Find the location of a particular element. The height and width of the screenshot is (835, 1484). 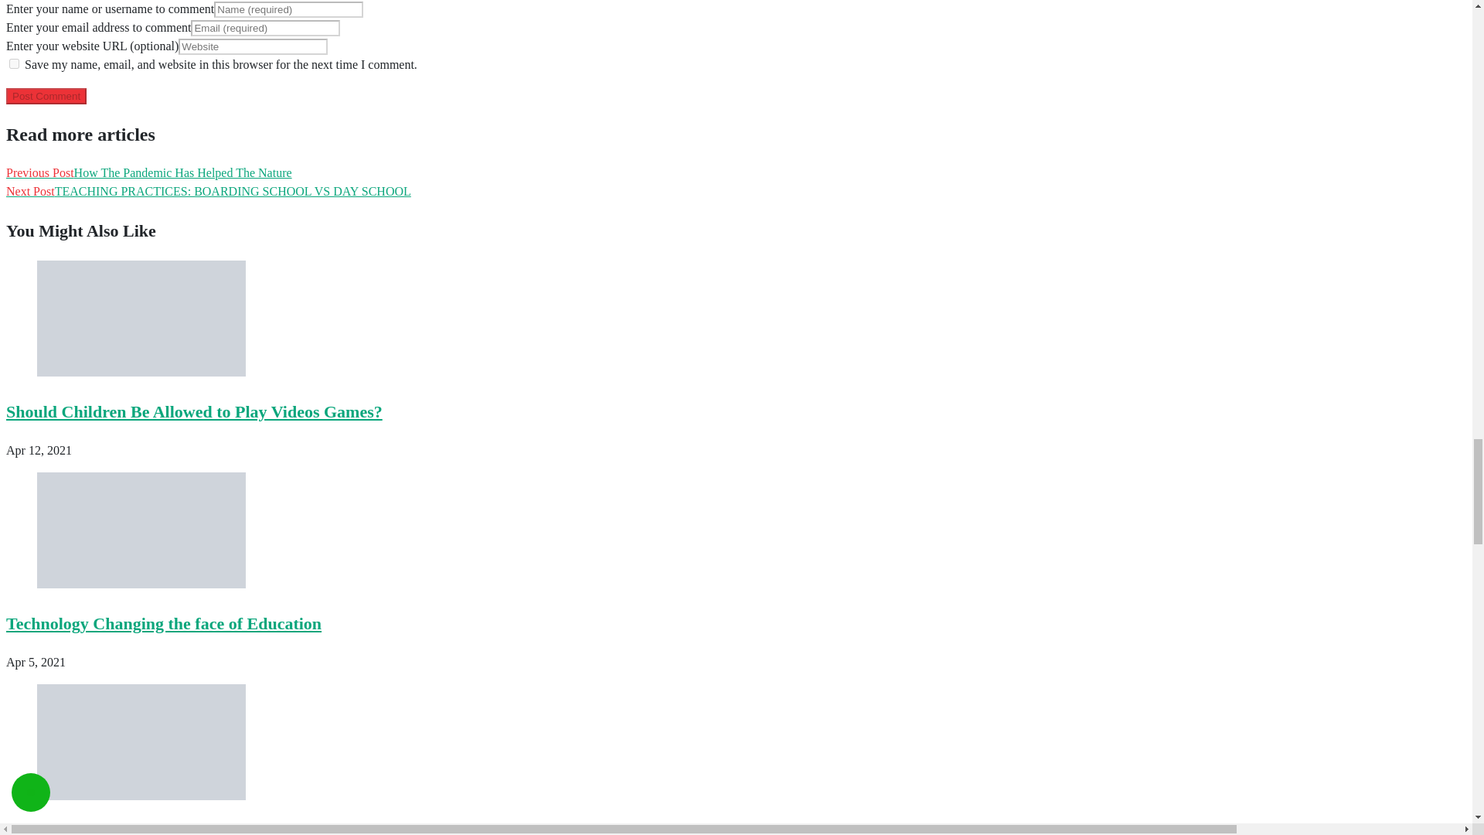

yes is located at coordinates (14, 63).